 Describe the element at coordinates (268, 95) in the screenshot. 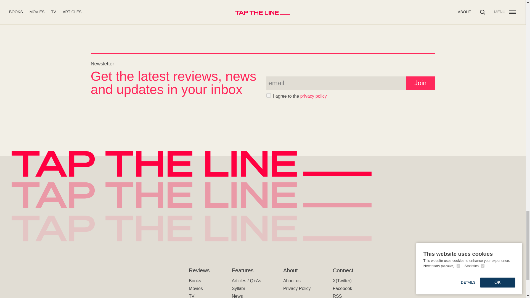

I see `on` at that location.